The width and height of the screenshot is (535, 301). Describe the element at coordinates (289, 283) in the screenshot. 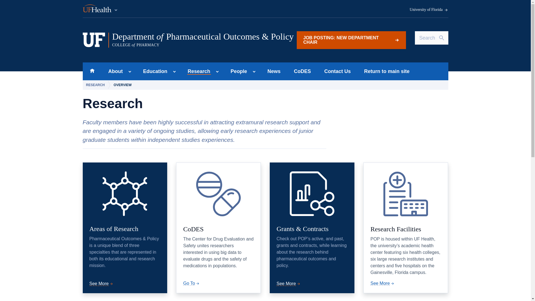

I see `See More` at that location.